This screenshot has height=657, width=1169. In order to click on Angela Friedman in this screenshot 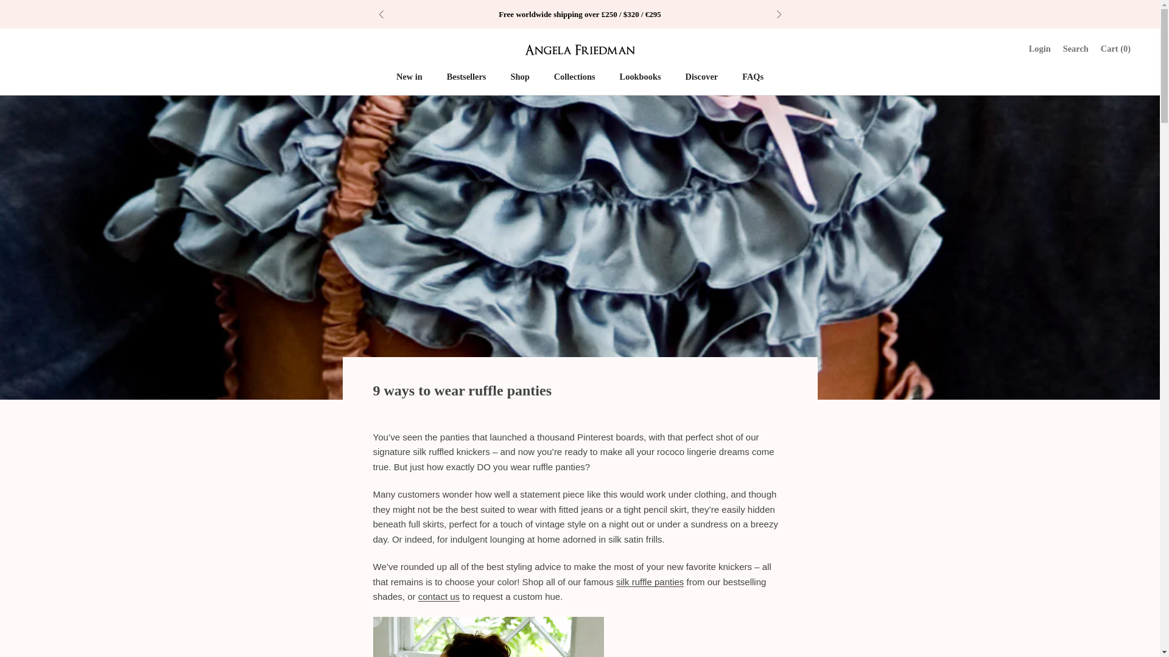, I will do `click(580, 49)`.